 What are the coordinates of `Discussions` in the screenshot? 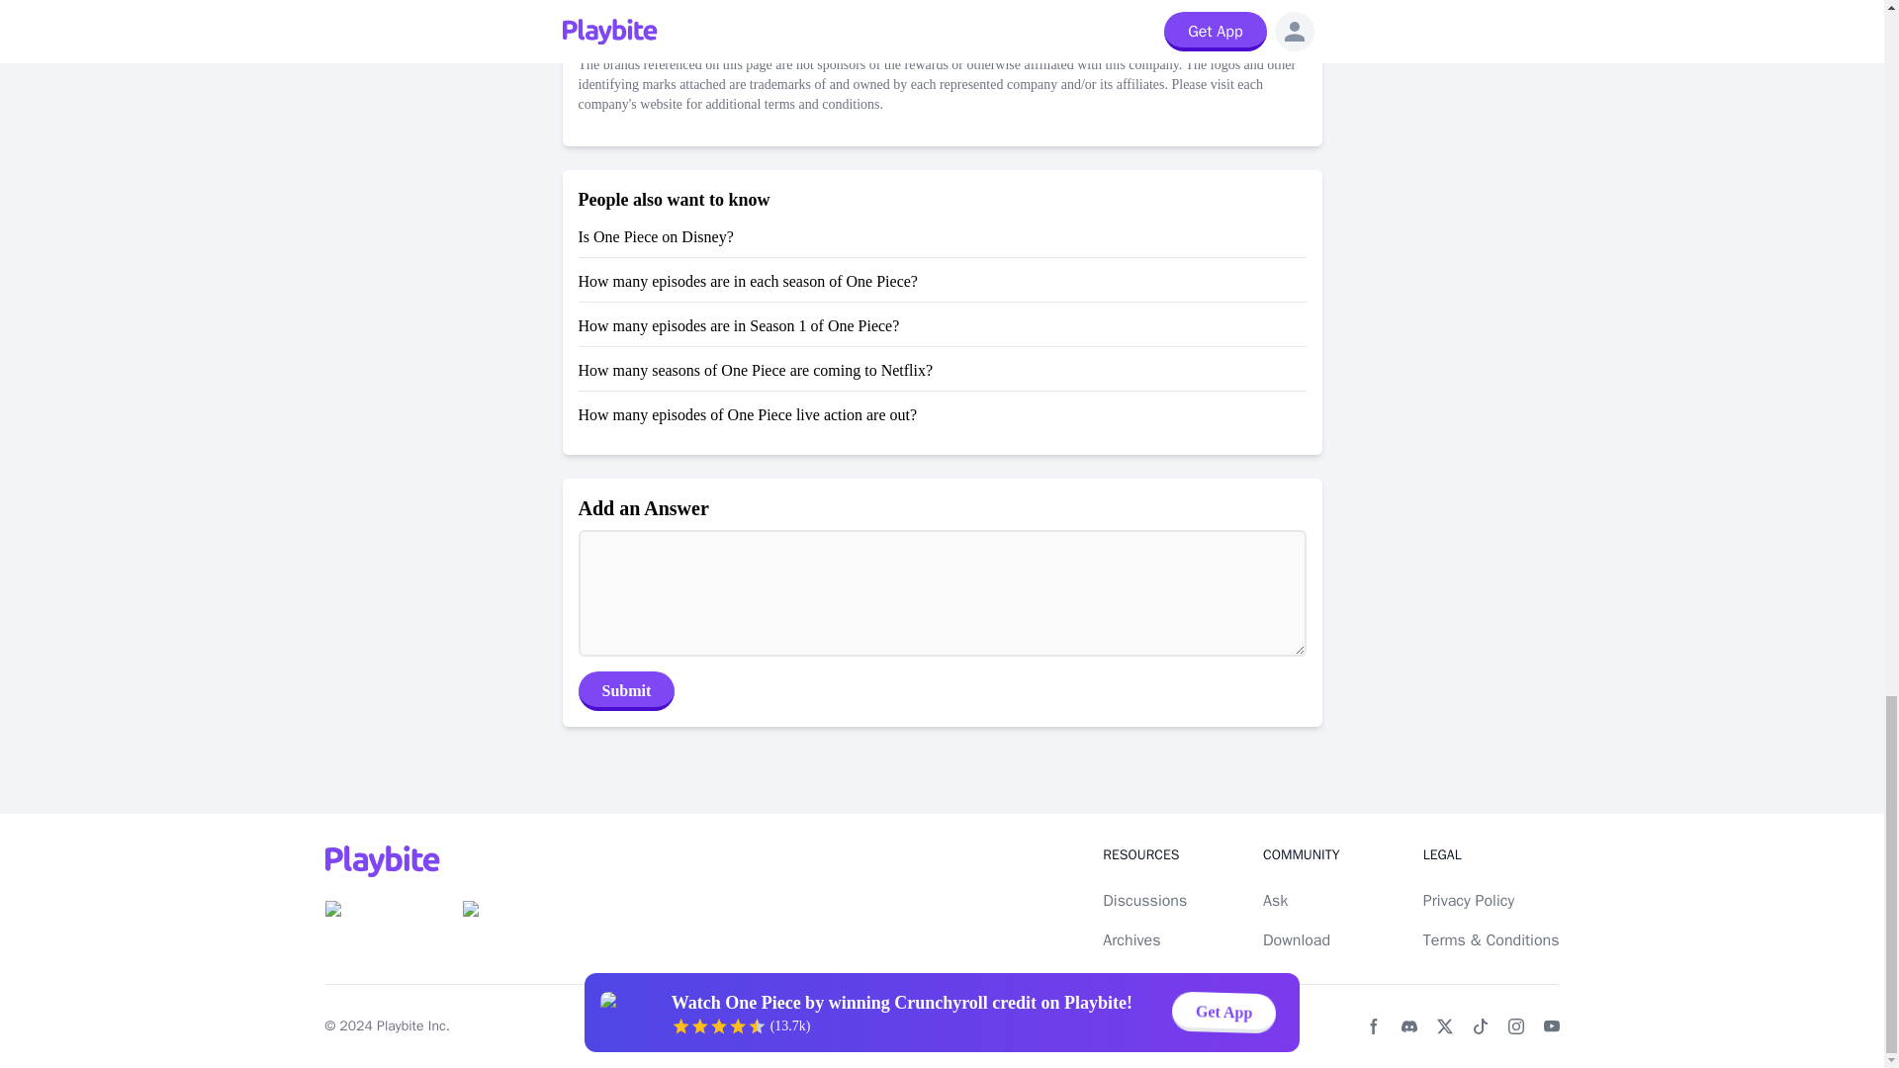 It's located at (1145, 900).